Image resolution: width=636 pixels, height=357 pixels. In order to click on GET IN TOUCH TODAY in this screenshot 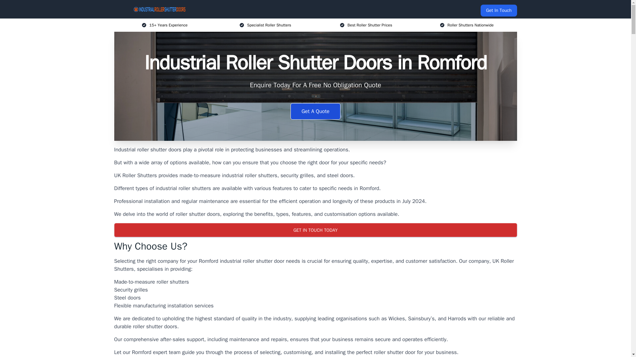, I will do `click(315, 230)`.